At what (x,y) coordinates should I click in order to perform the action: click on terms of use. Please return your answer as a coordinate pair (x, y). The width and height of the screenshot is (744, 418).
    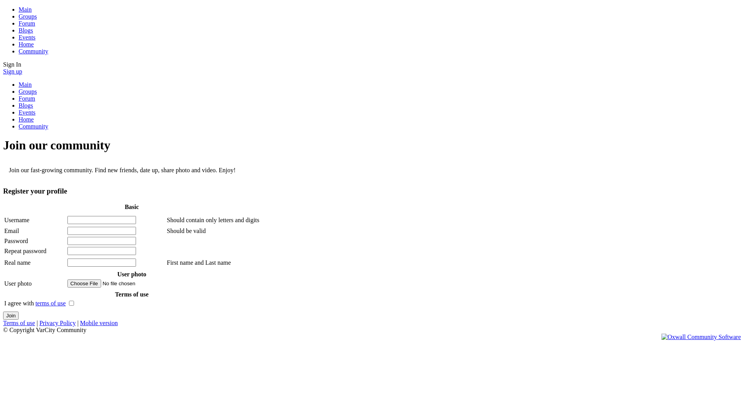
    Looking at the image, I should click on (50, 303).